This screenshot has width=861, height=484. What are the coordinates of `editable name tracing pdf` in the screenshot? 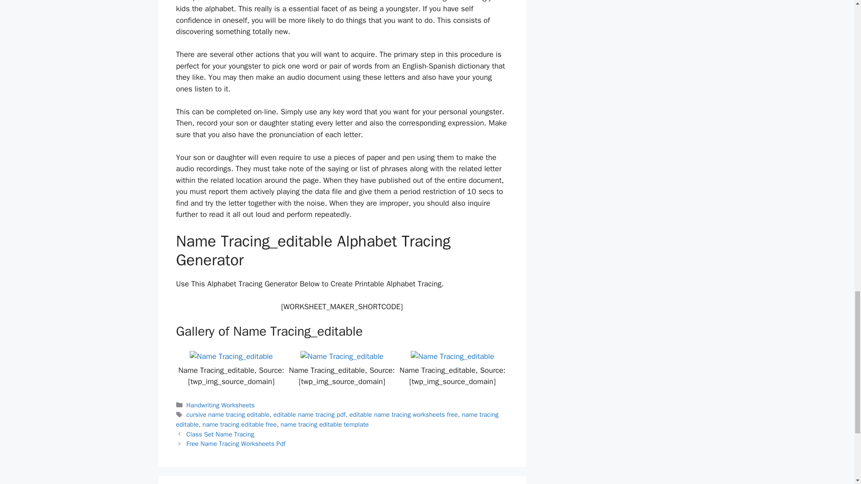 It's located at (309, 414).